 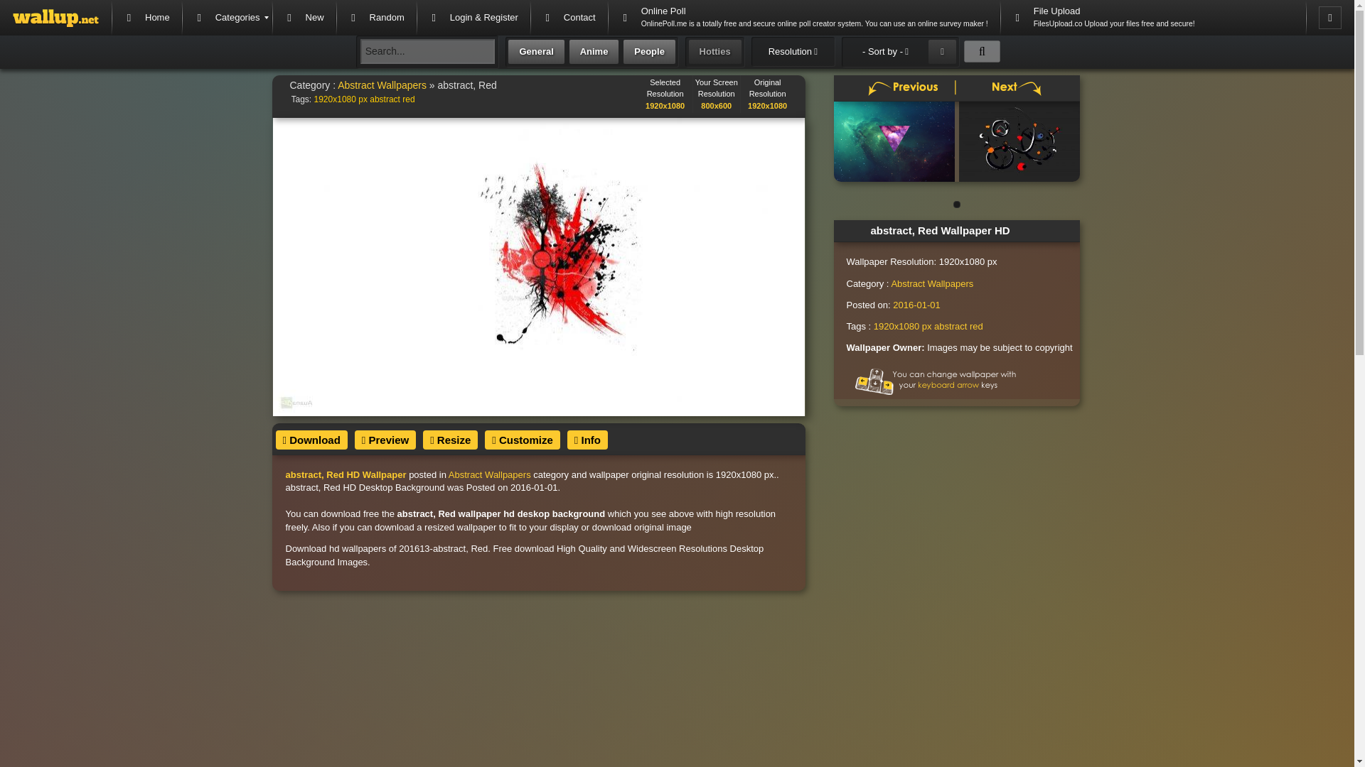 What do you see at coordinates (408, 99) in the screenshot?
I see `red Wallpapers` at bounding box center [408, 99].